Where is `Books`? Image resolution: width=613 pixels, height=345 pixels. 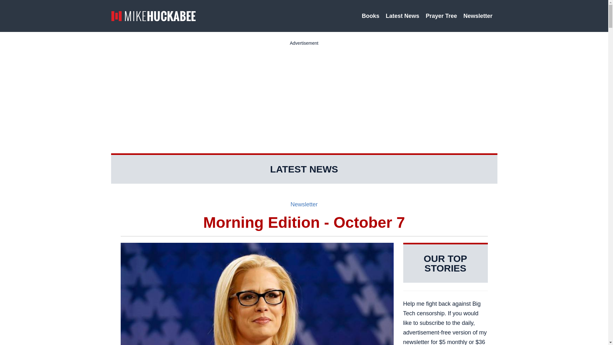
Books is located at coordinates (370, 16).